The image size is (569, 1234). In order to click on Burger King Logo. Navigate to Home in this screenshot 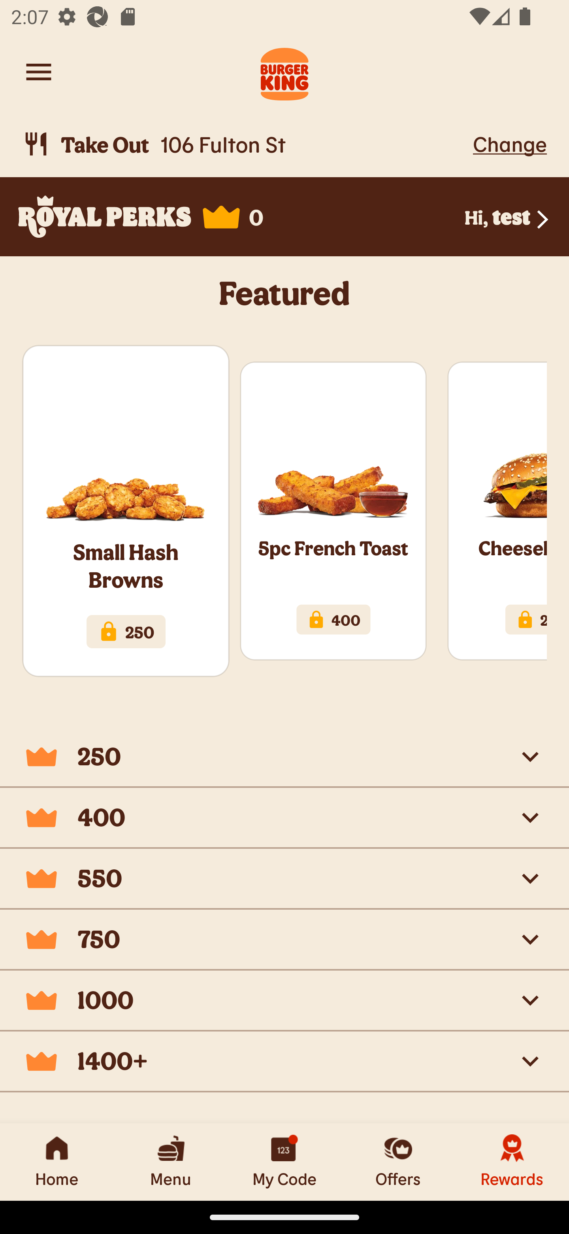, I will do `click(284, 72)`.